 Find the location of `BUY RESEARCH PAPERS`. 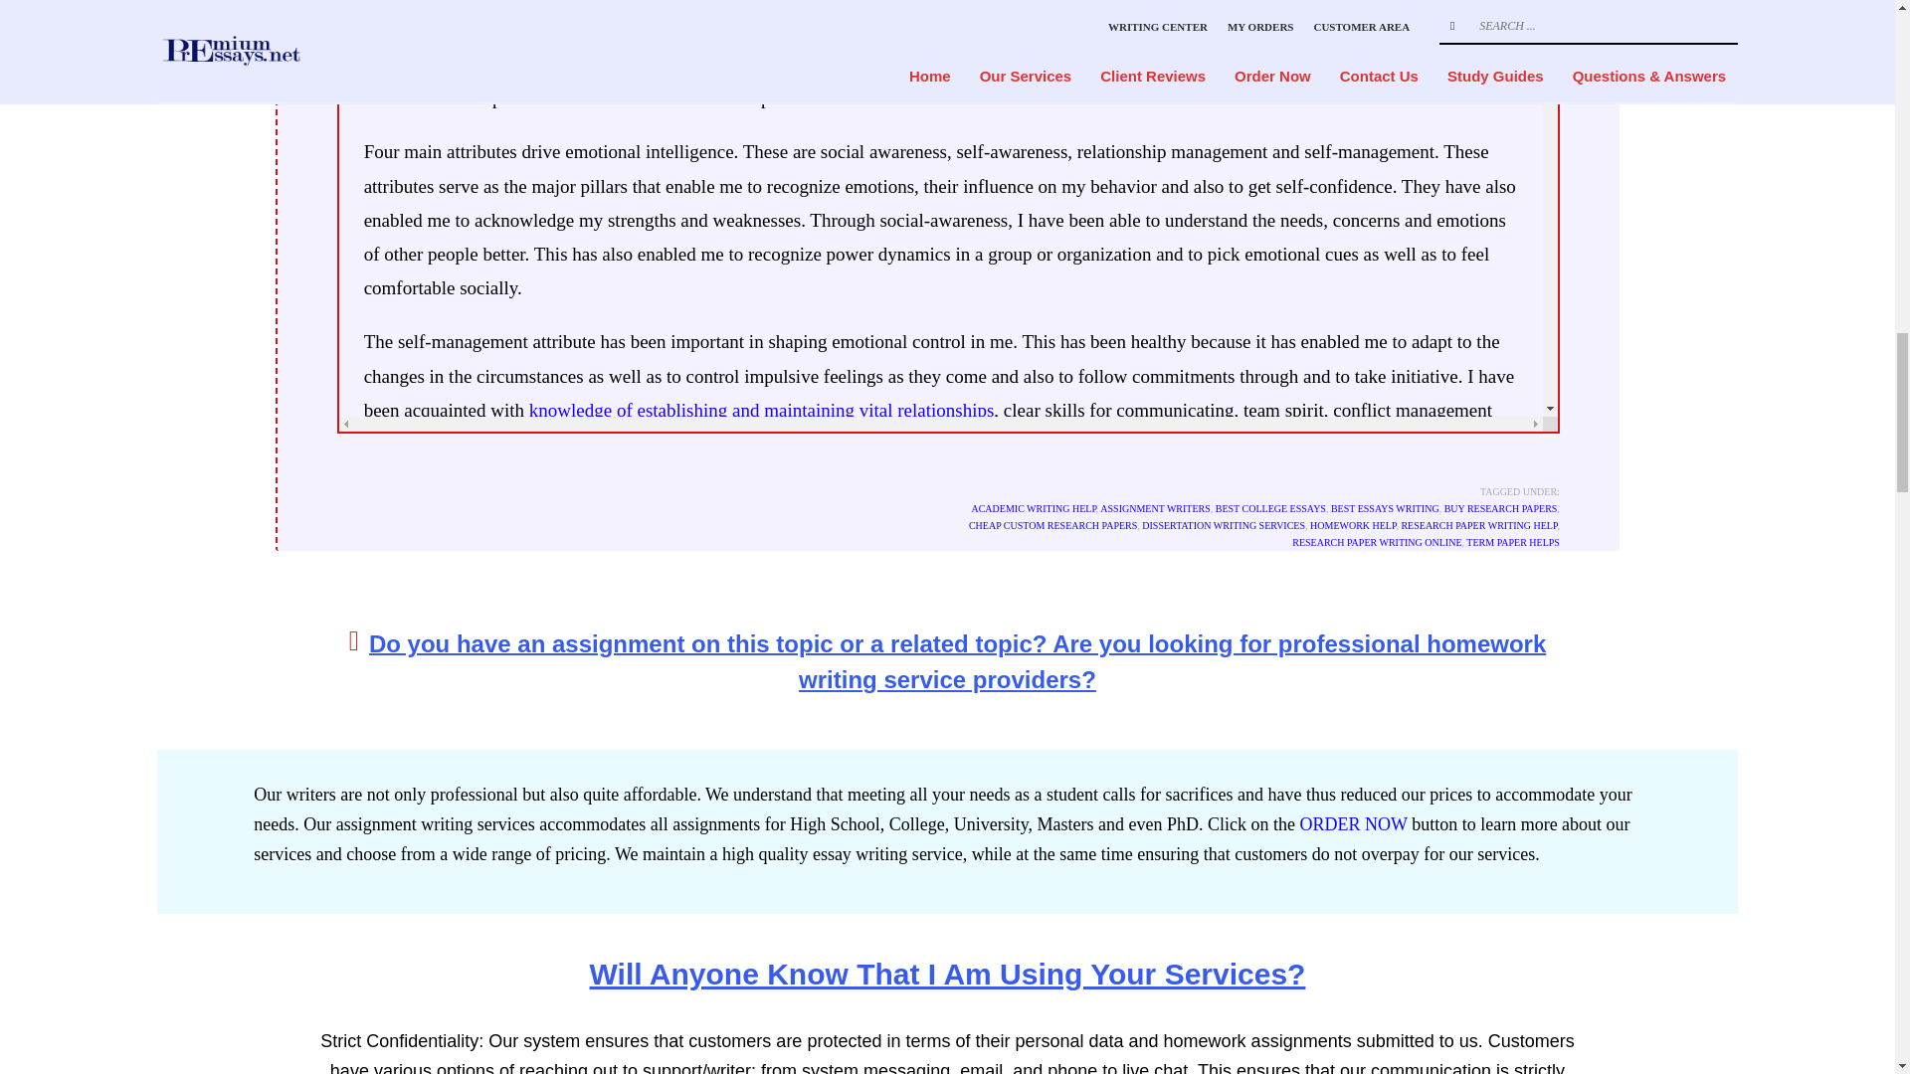

BUY RESEARCH PAPERS is located at coordinates (1500, 509).